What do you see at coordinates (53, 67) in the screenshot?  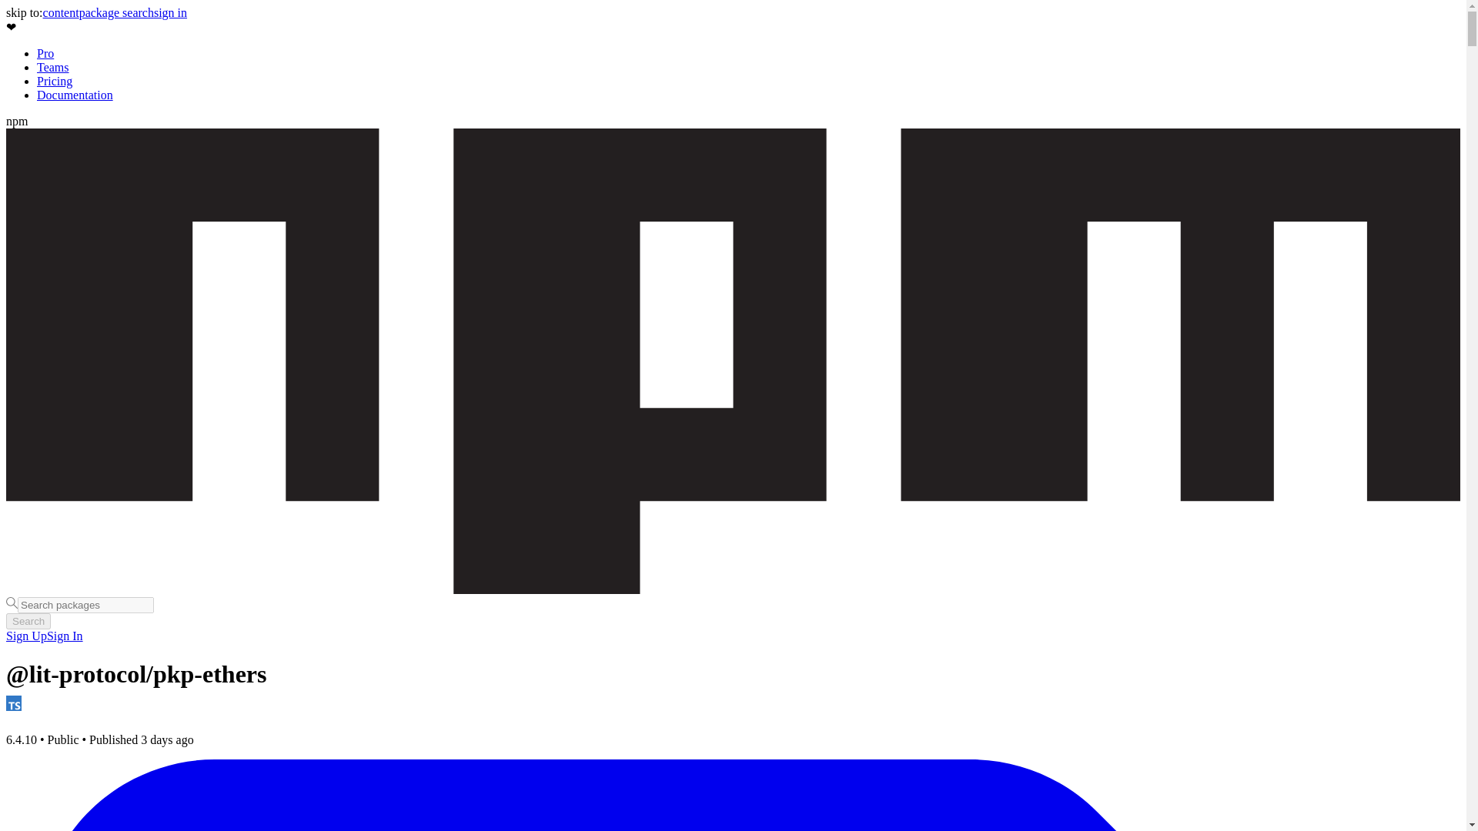 I see `Teams` at bounding box center [53, 67].